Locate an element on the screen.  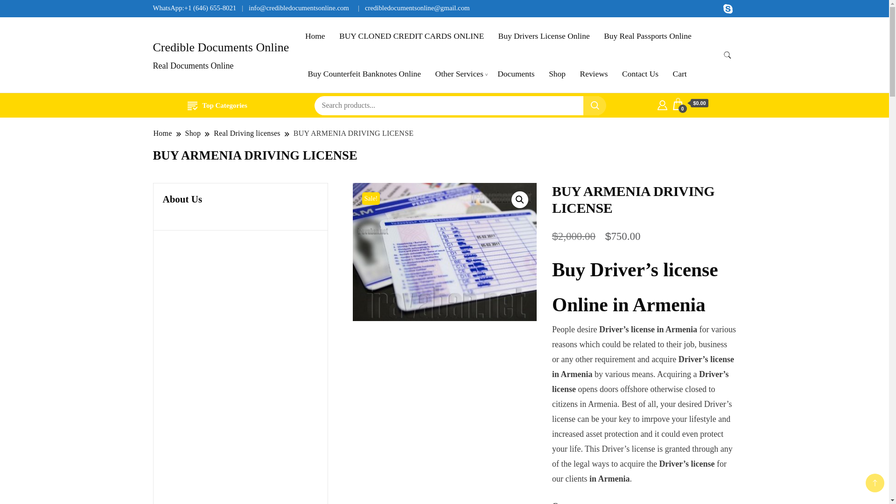
Cart is located at coordinates (690, 104).